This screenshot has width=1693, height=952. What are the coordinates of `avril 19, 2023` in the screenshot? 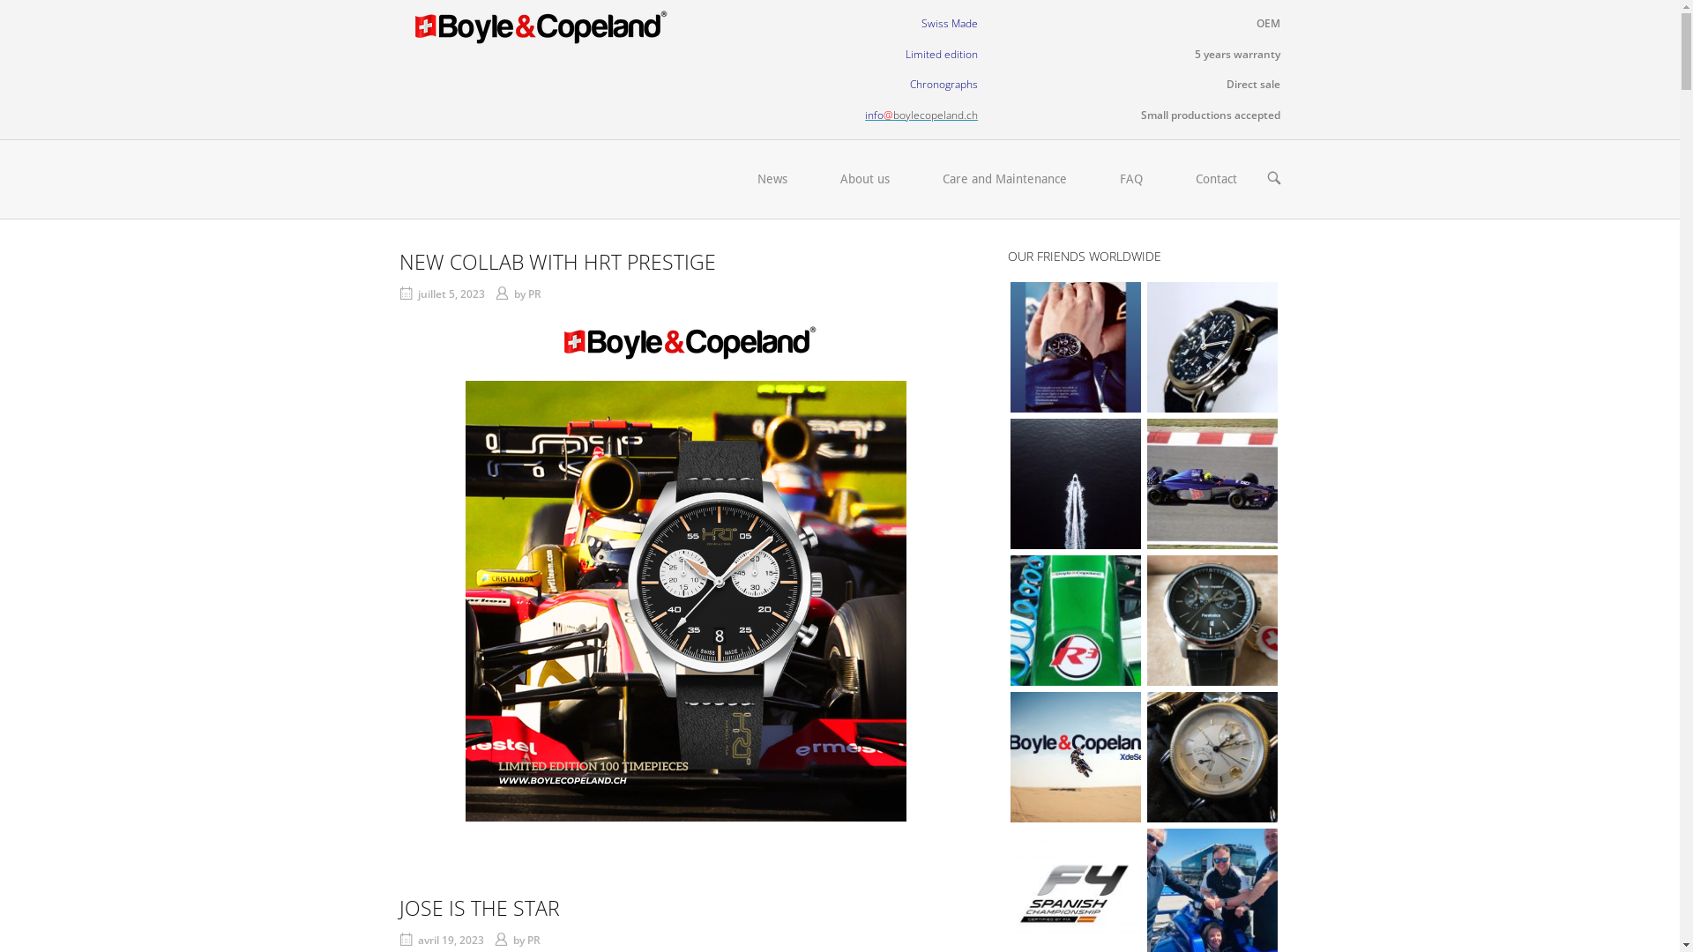 It's located at (451, 940).